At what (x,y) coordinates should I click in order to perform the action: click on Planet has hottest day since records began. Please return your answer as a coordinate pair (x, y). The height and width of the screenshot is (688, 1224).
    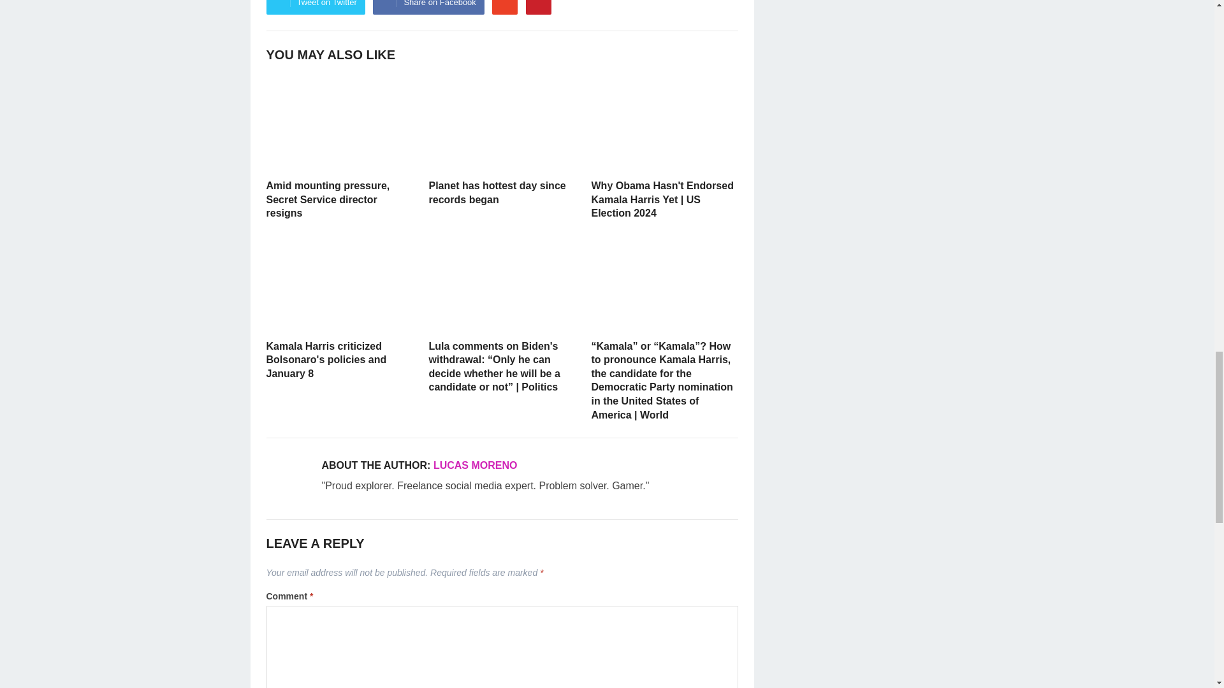
    Looking at the image, I should click on (502, 123).